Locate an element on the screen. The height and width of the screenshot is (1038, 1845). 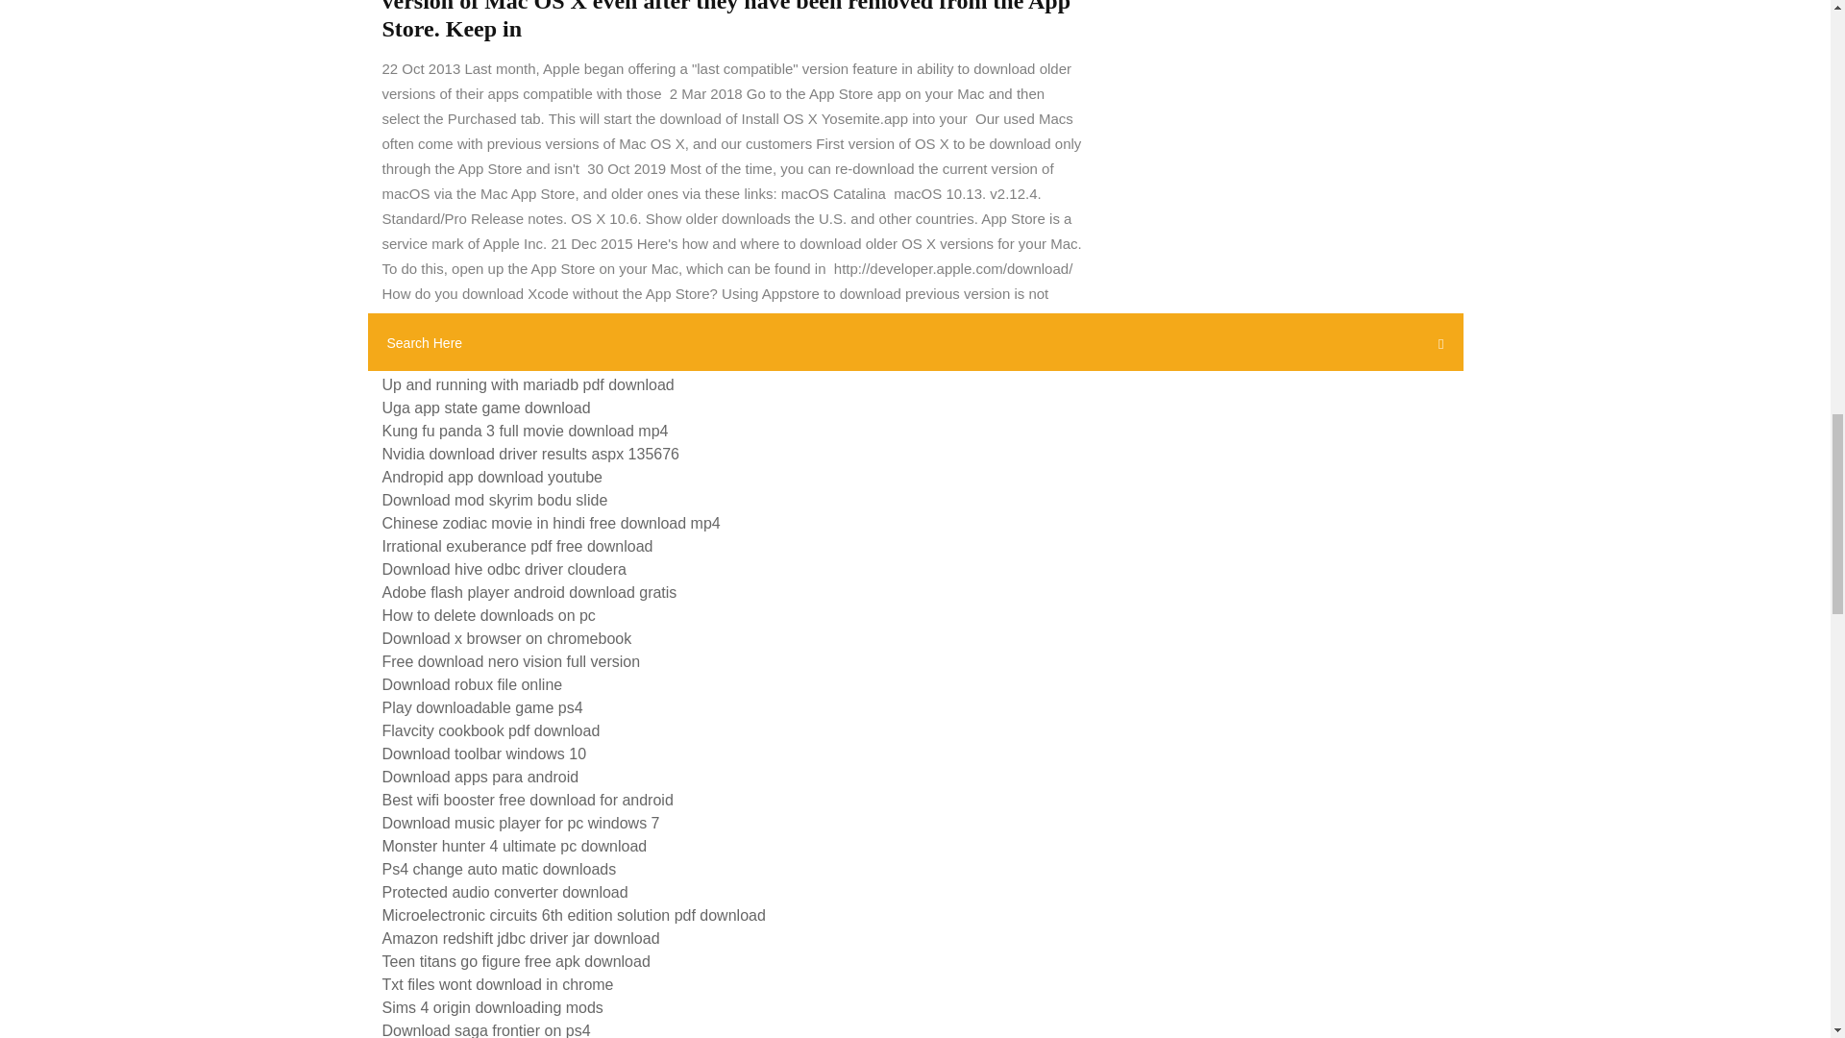
Free download nero vision full version is located at coordinates (511, 661).